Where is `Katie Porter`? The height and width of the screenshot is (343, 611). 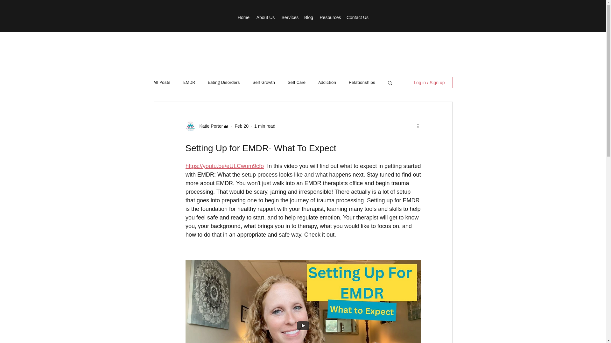 Katie Porter is located at coordinates (209, 126).